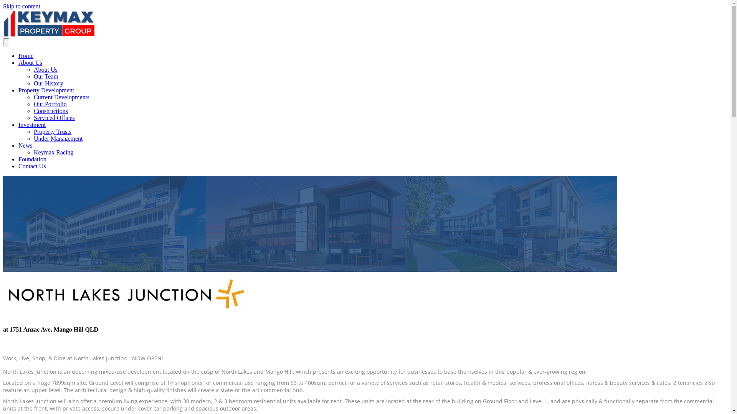 The width and height of the screenshot is (737, 414). I want to click on Keymax Racing, so click(54, 153).